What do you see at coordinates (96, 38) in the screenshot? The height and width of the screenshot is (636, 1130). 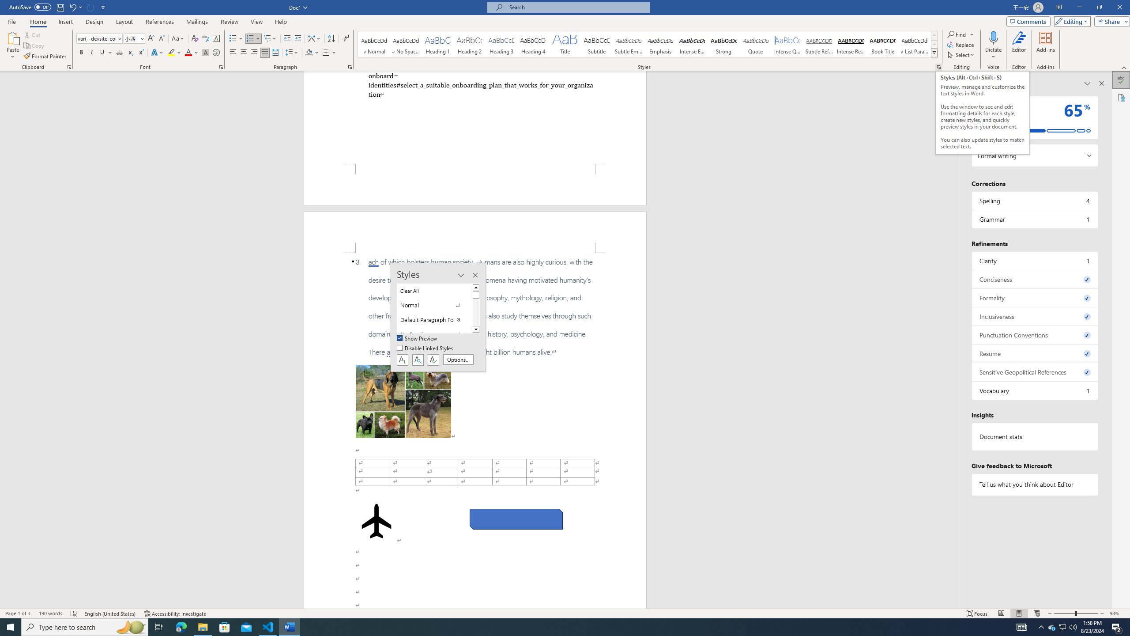 I see `Font` at bounding box center [96, 38].